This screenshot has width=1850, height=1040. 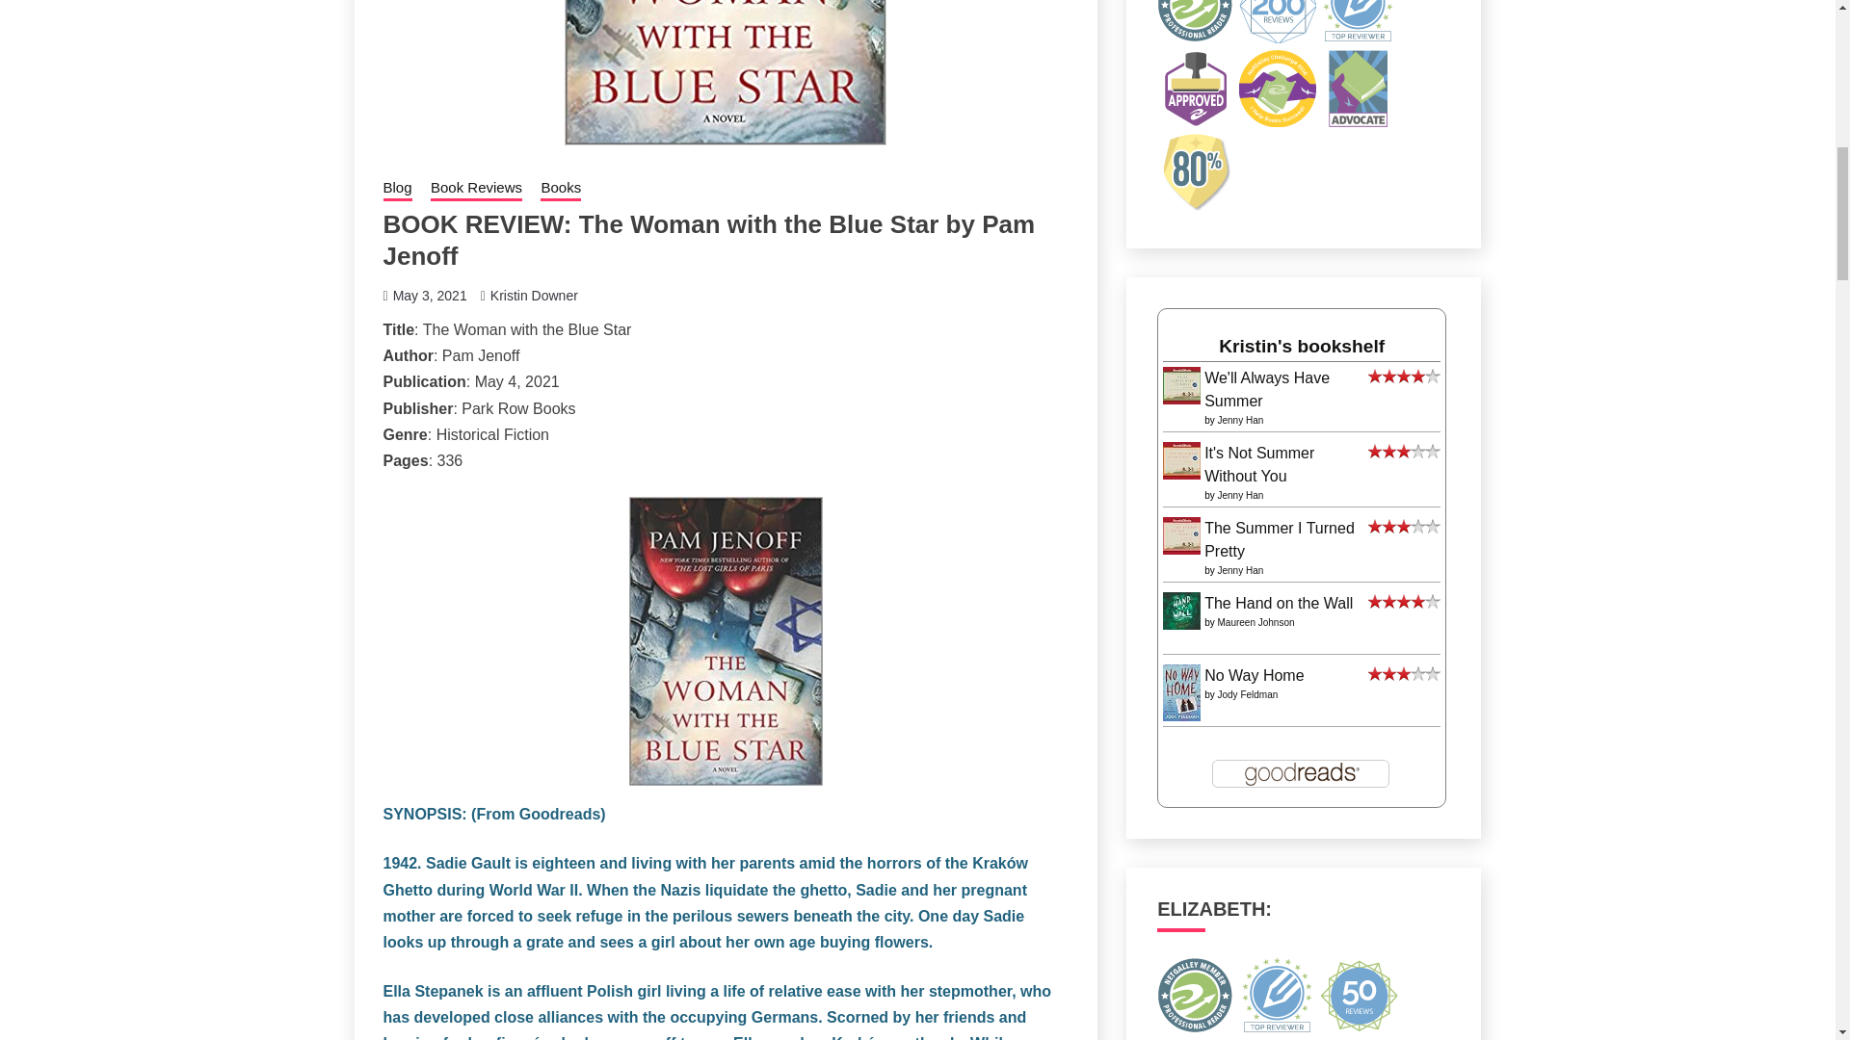 I want to click on Blog, so click(x=397, y=189).